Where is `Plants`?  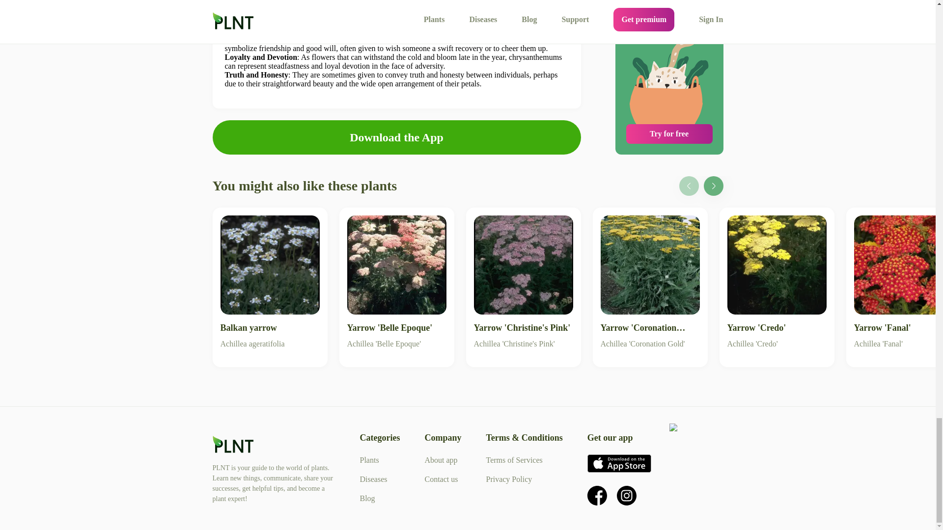
Plants is located at coordinates (369, 460).